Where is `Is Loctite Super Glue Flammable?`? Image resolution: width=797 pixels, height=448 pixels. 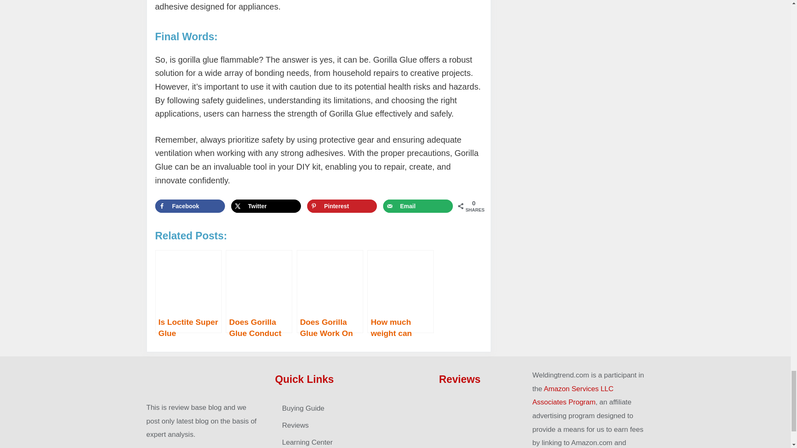 Is Loctite Super Glue Flammable? is located at coordinates (188, 291).